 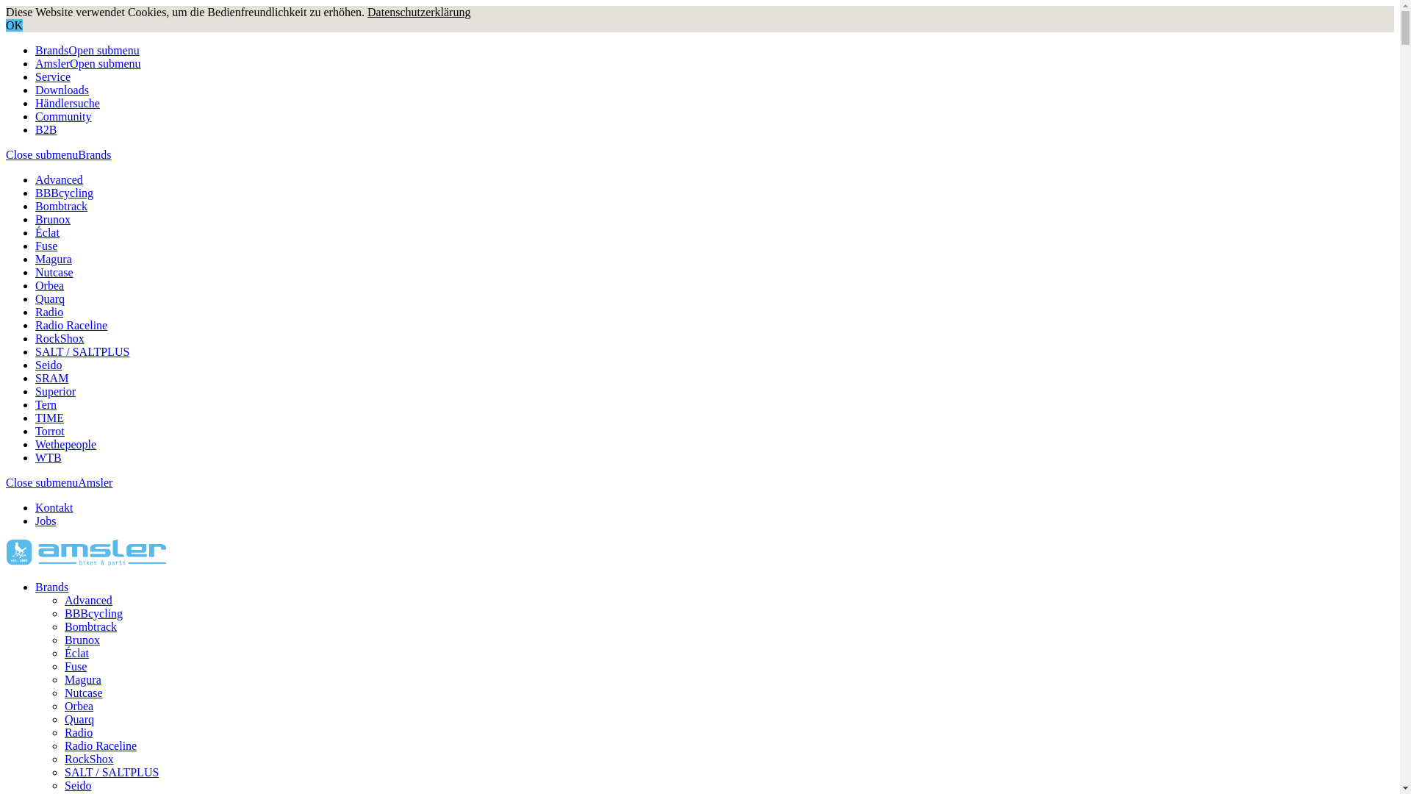 What do you see at coordinates (50, 431) in the screenshot?
I see `Torrot` at bounding box center [50, 431].